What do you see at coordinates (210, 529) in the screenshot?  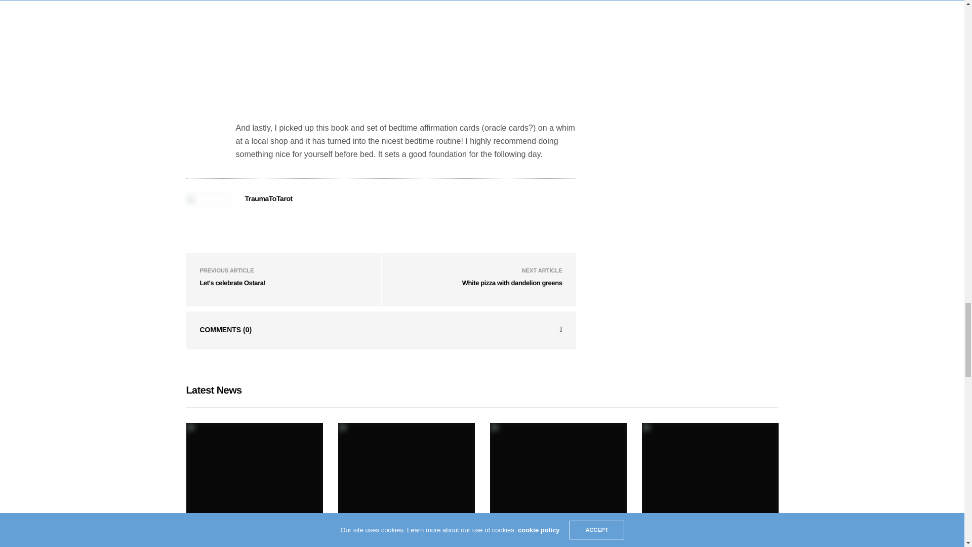 I see `Uncategorized` at bounding box center [210, 529].